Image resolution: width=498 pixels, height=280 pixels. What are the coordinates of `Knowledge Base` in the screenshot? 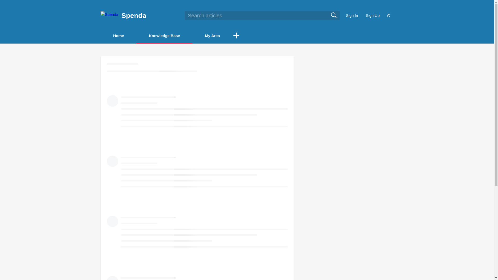 It's located at (164, 35).